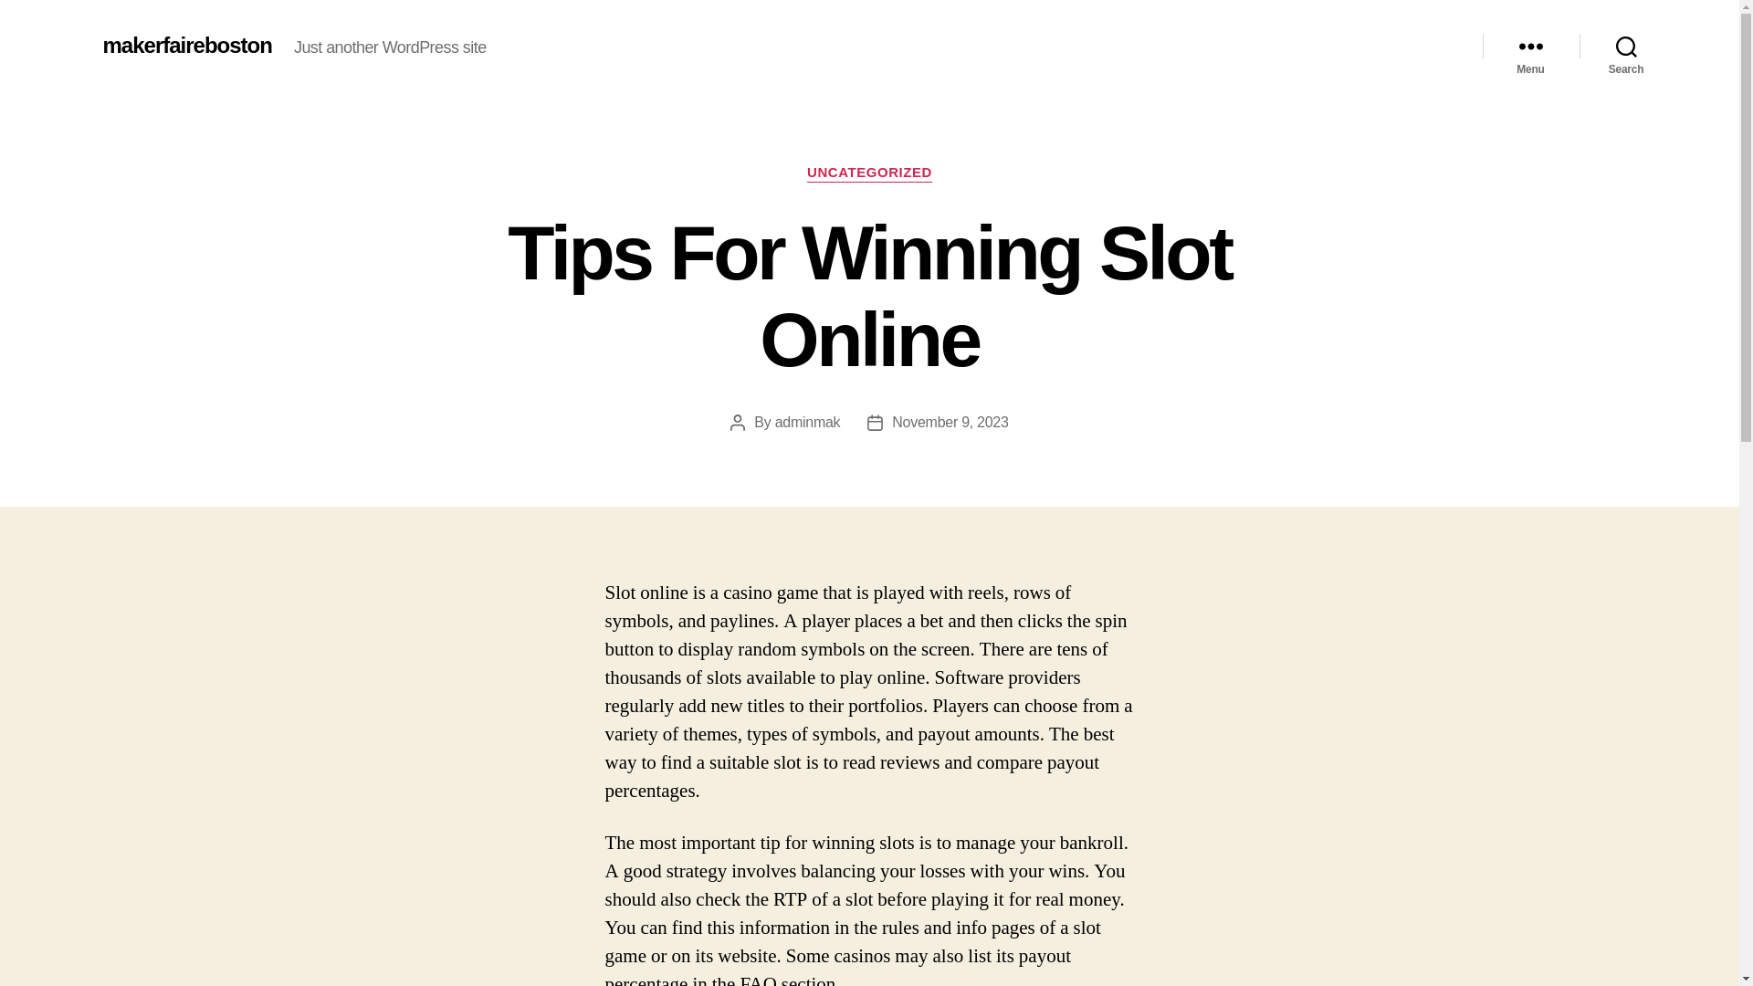 Image resolution: width=1753 pixels, height=986 pixels. What do you see at coordinates (807, 422) in the screenshot?
I see `adminmak` at bounding box center [807, 422].